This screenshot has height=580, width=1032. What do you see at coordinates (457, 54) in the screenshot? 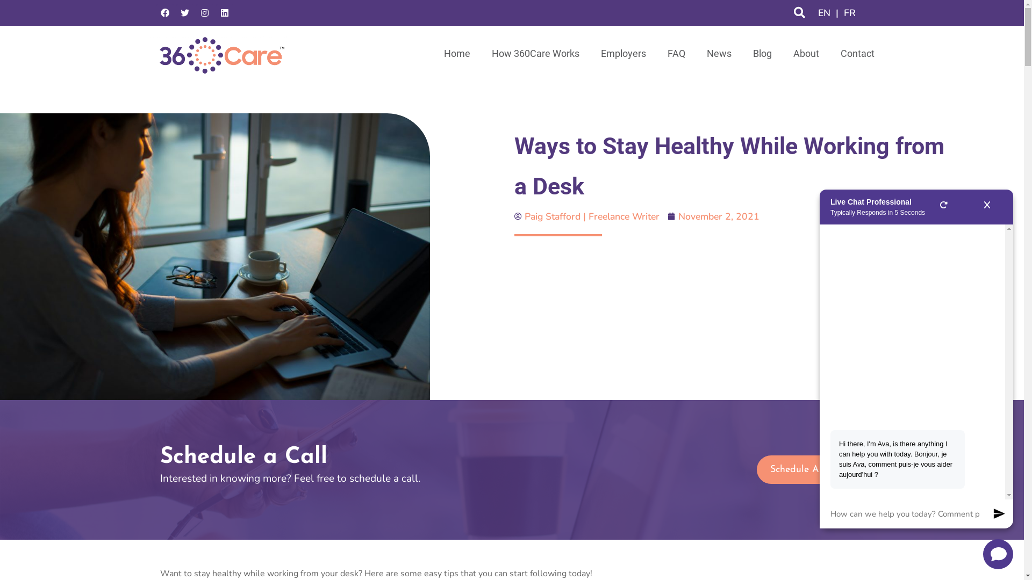
I see `Home` at bounding box center [457, 54].